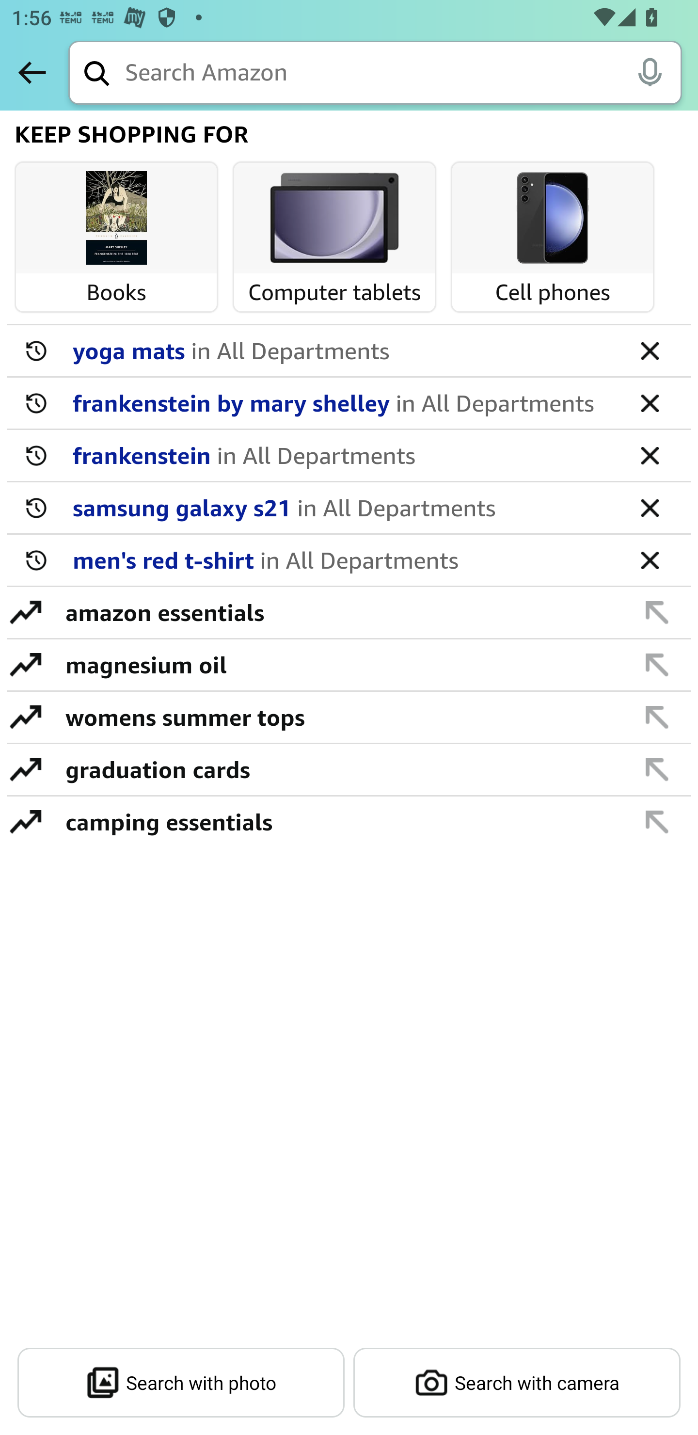 Image resolution: width=698 pixels, height=1435 pixels. What do you see at coordinates (350, 240) in the screenshot?
I see `Books Computer tablets Cell phones` at bounding box center [350, 240].